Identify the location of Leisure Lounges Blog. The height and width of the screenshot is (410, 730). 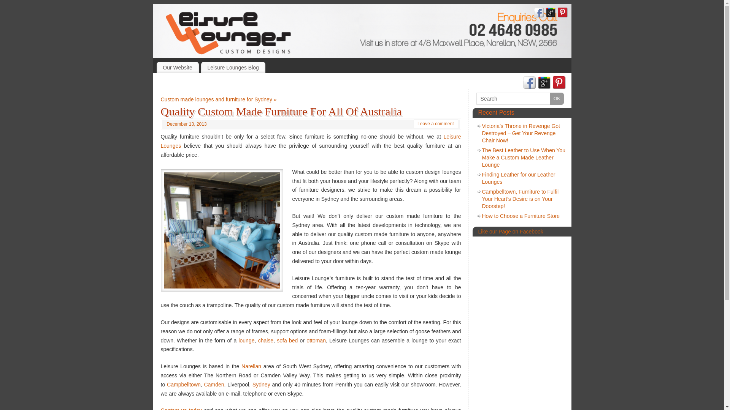
(233, 68).